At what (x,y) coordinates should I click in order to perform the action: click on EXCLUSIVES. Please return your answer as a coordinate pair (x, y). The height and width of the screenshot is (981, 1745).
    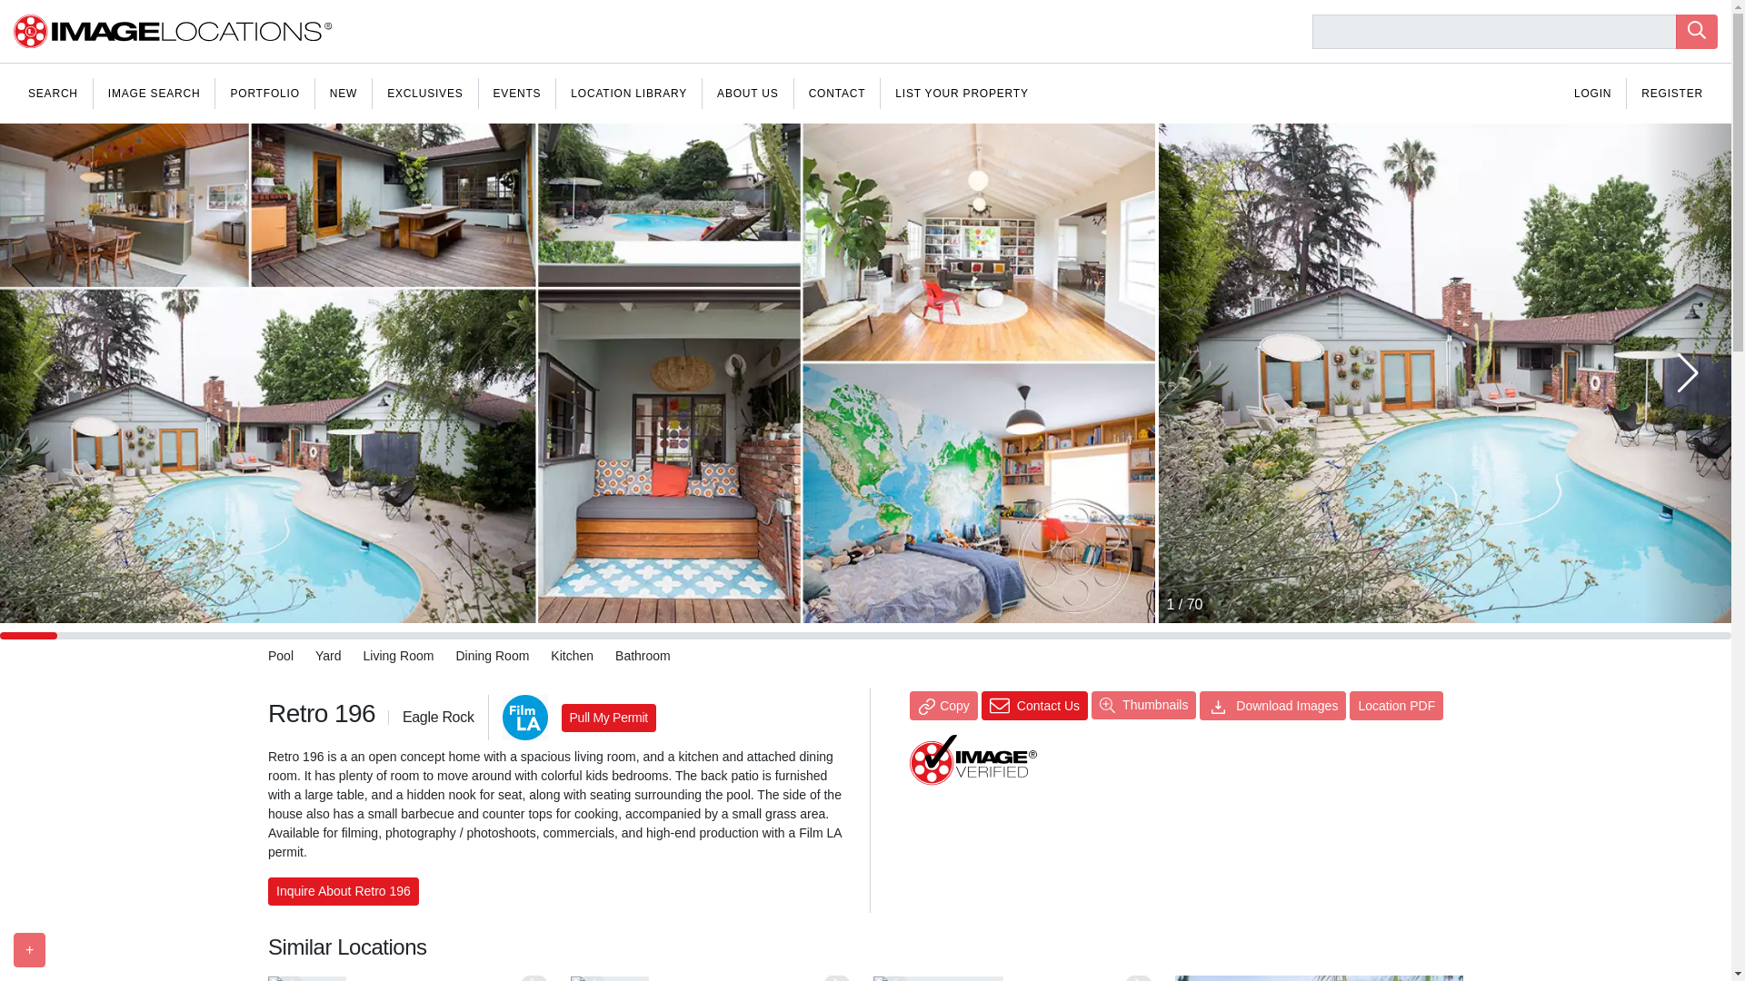
    Looking at the image, I should click on (424, 93).